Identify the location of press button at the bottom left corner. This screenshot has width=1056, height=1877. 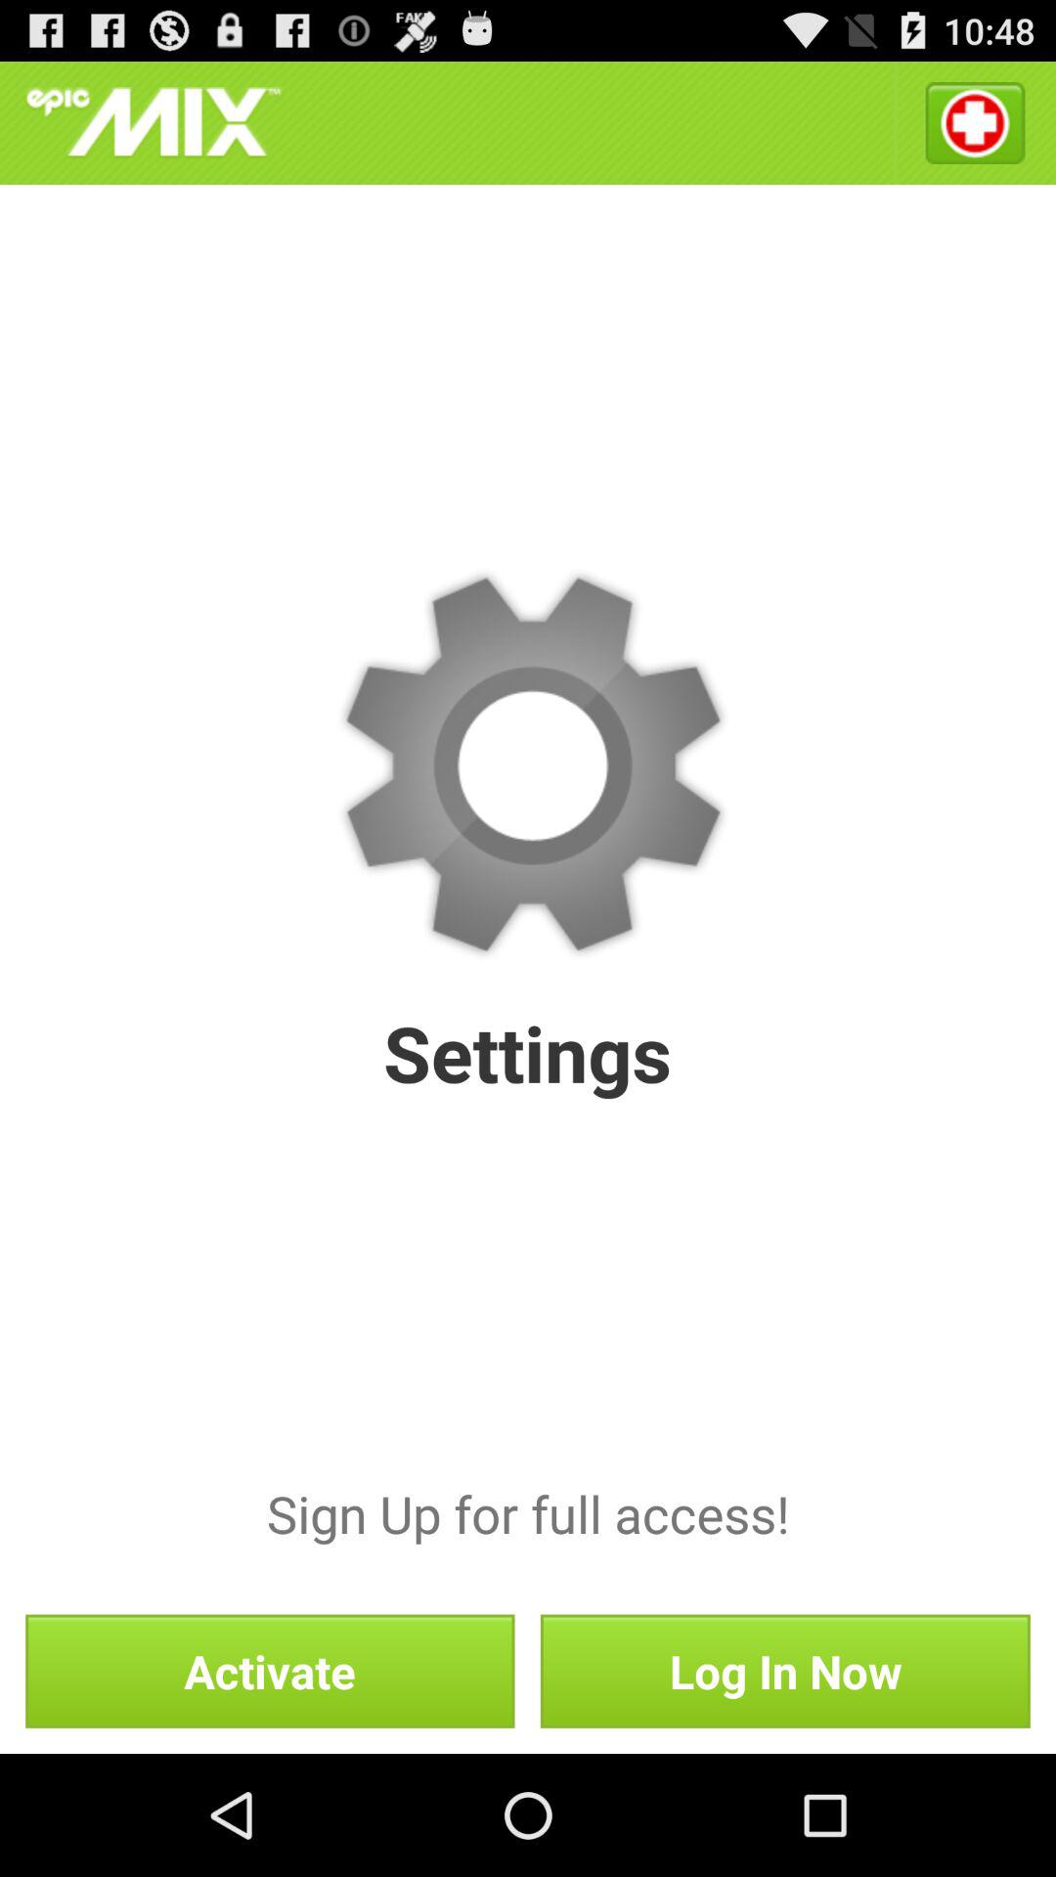
(270, 1671).